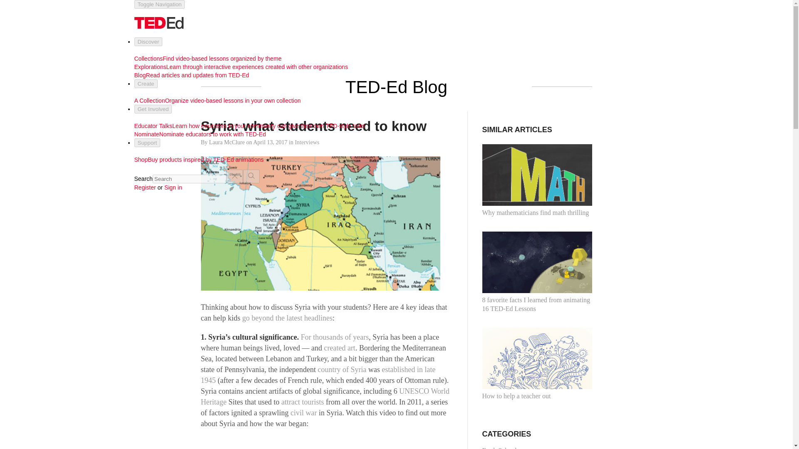  What do you see at coordinates (341, 369) in the screenshot?
I see `country of Syria` at bounding box center [341, 369].